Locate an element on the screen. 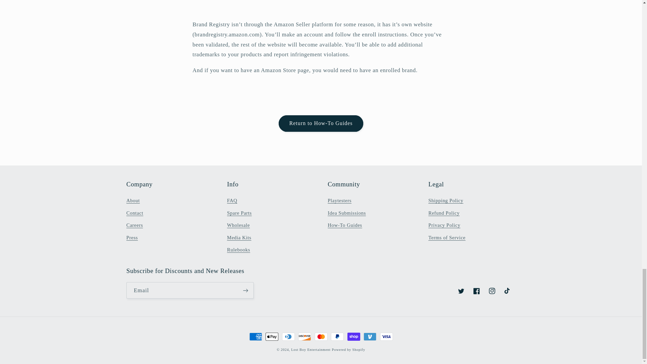 This screenshot has width=647, height=364. Contact is located at coordinates (134, 213).